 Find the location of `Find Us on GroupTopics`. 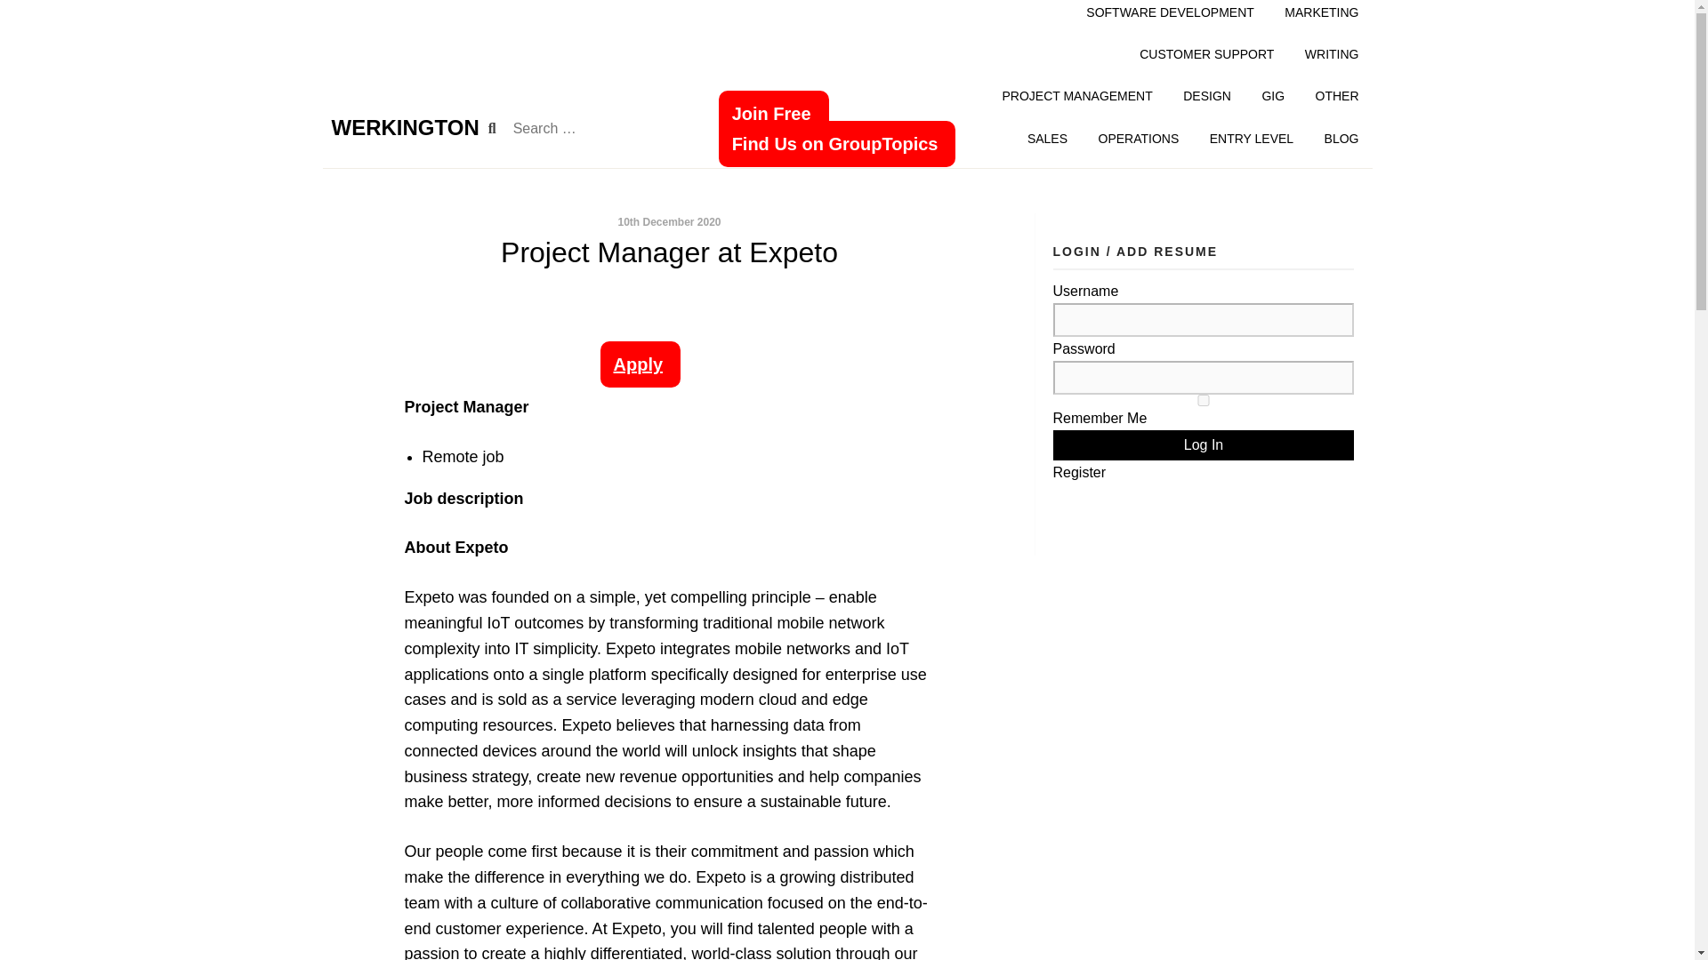

Find Us on GroupTopics is located at coordinates (838, 144).